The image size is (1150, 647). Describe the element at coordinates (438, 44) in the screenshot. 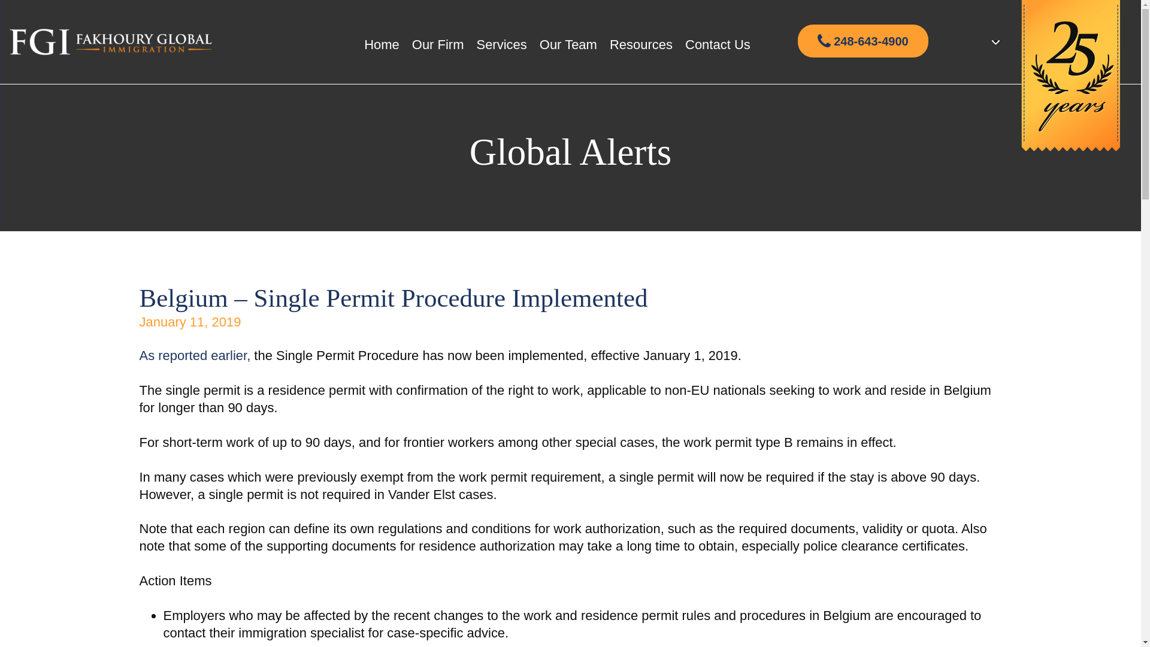

I see `Our Firm` at that location.